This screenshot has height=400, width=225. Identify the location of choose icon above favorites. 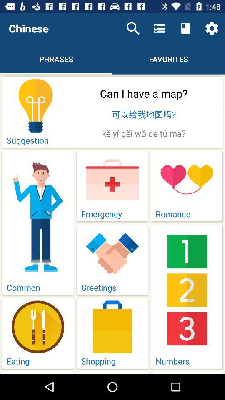
(185, 28).